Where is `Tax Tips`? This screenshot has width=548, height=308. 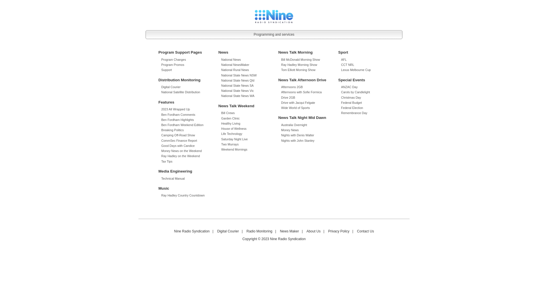
Tax Tips is located at coordinates (167, 161).